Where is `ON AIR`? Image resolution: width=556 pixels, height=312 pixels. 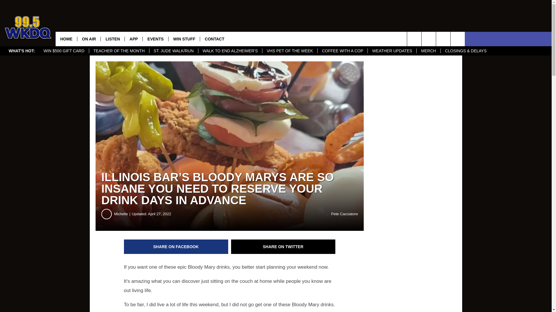
ON AIR is located at coordinates (89, 39).